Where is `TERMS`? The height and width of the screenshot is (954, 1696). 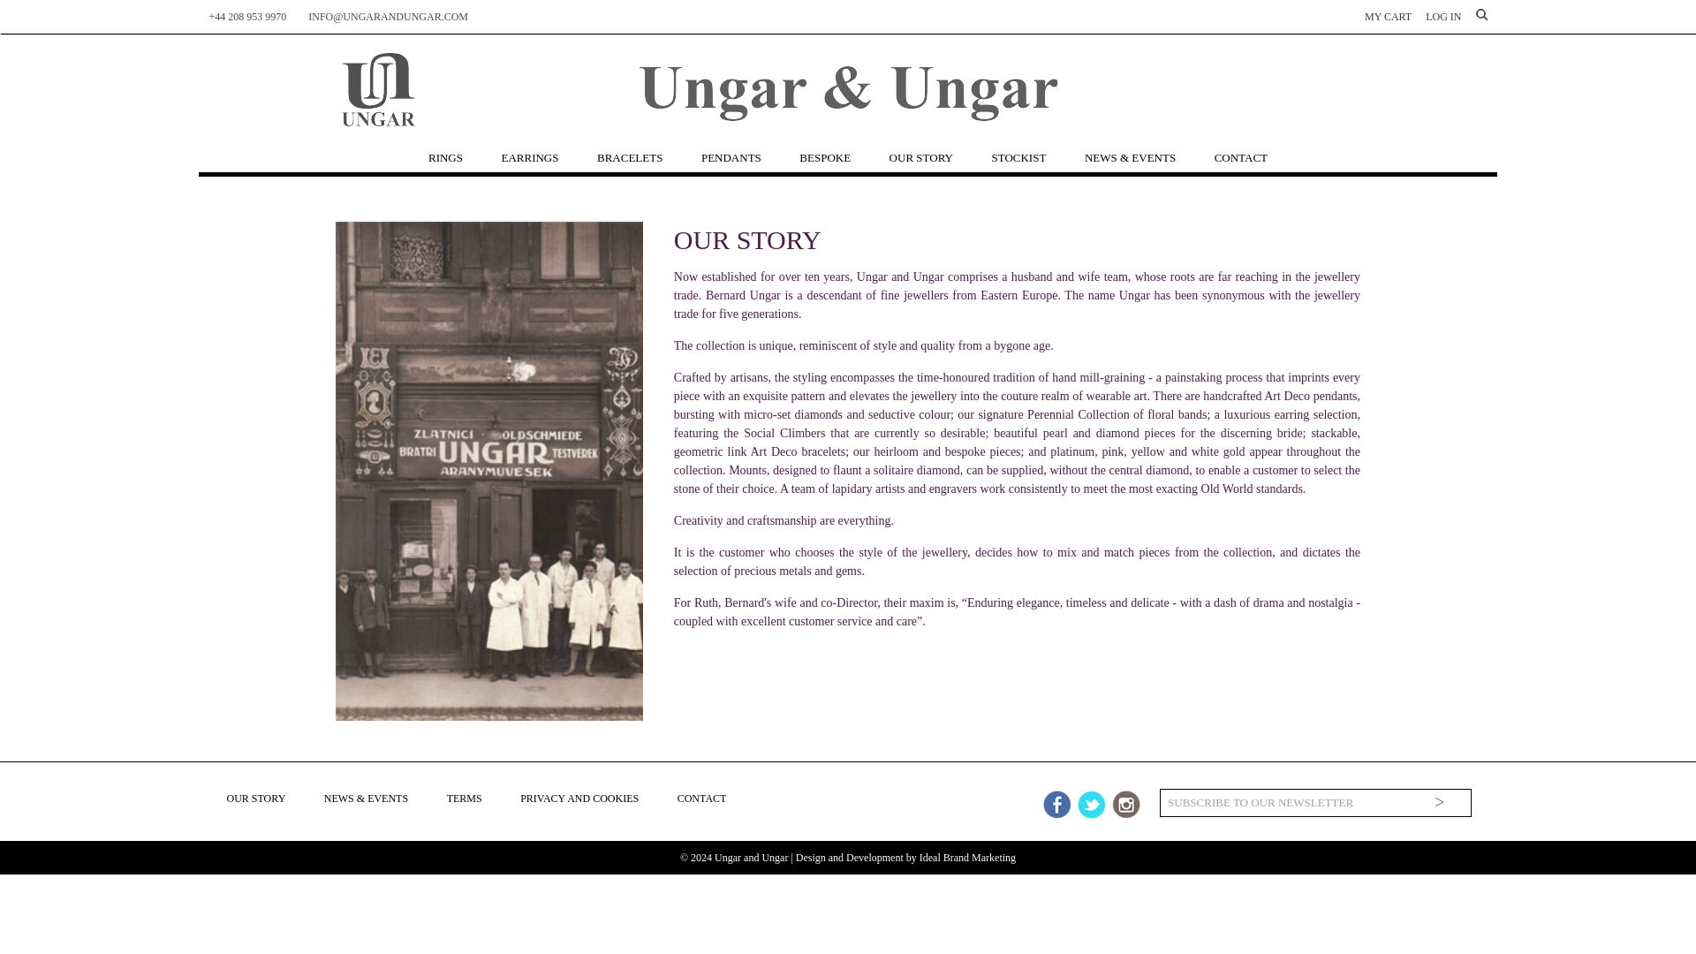 TERMS is located at coordinates (465, 799).